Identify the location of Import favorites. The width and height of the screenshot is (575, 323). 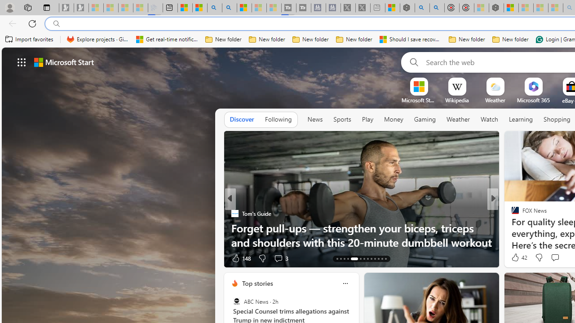
(30, 39).